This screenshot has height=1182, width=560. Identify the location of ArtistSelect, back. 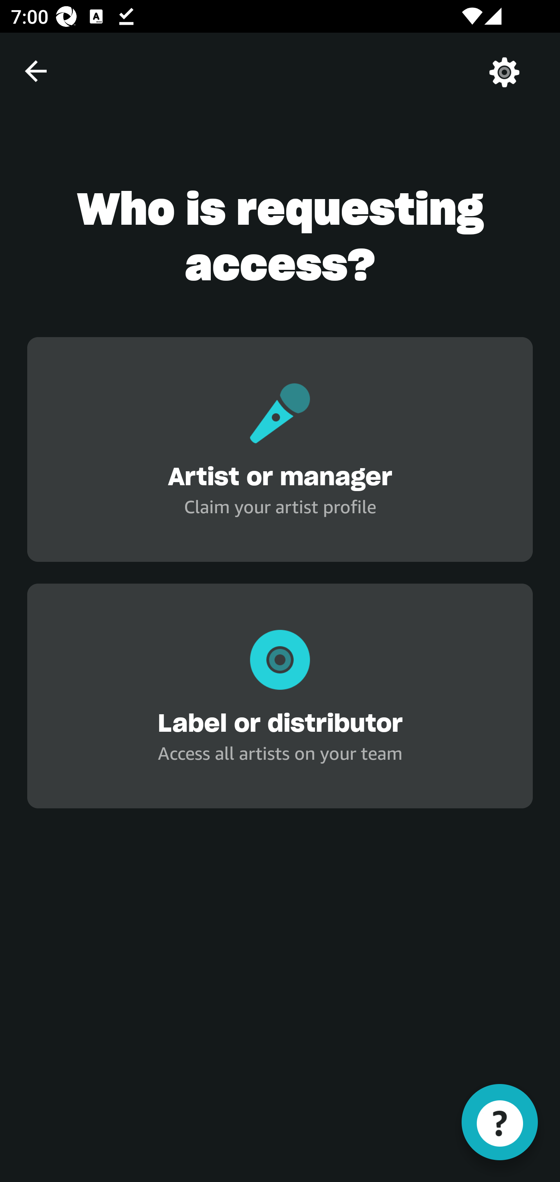
(35, 71).